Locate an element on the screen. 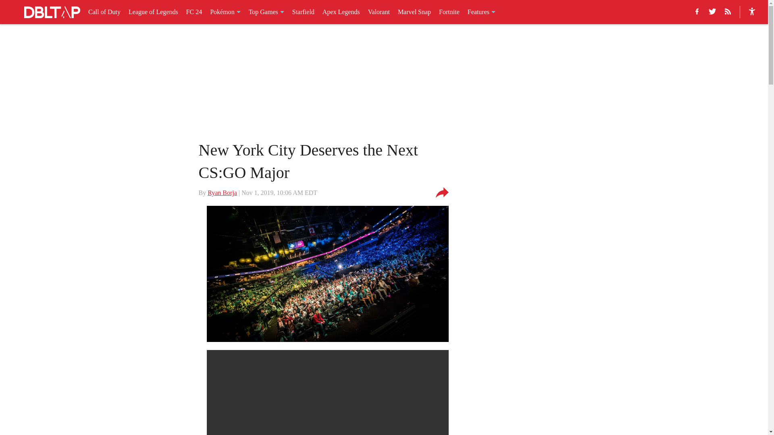 This screenshot has width=774, height=435. FC 24 is located at coordinates (194, 12).